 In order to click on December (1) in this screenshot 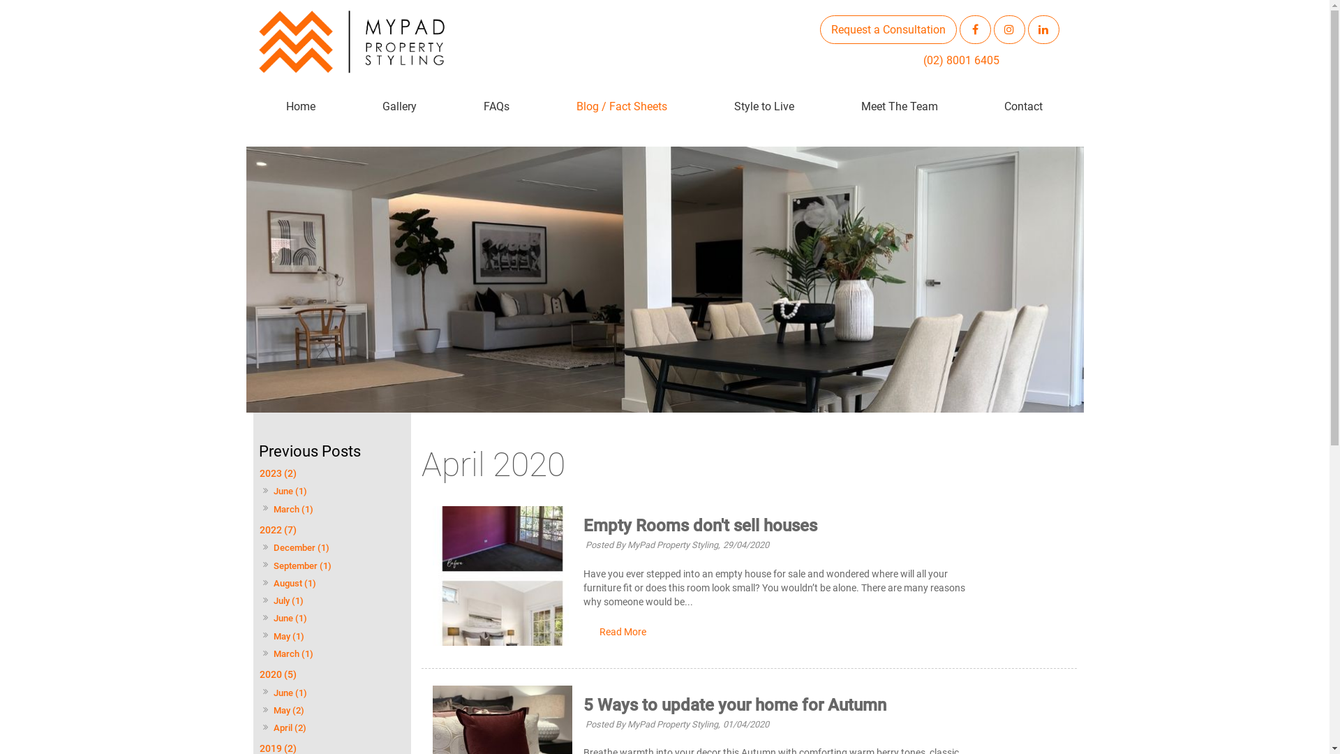, I will do `click(301, 549)`.